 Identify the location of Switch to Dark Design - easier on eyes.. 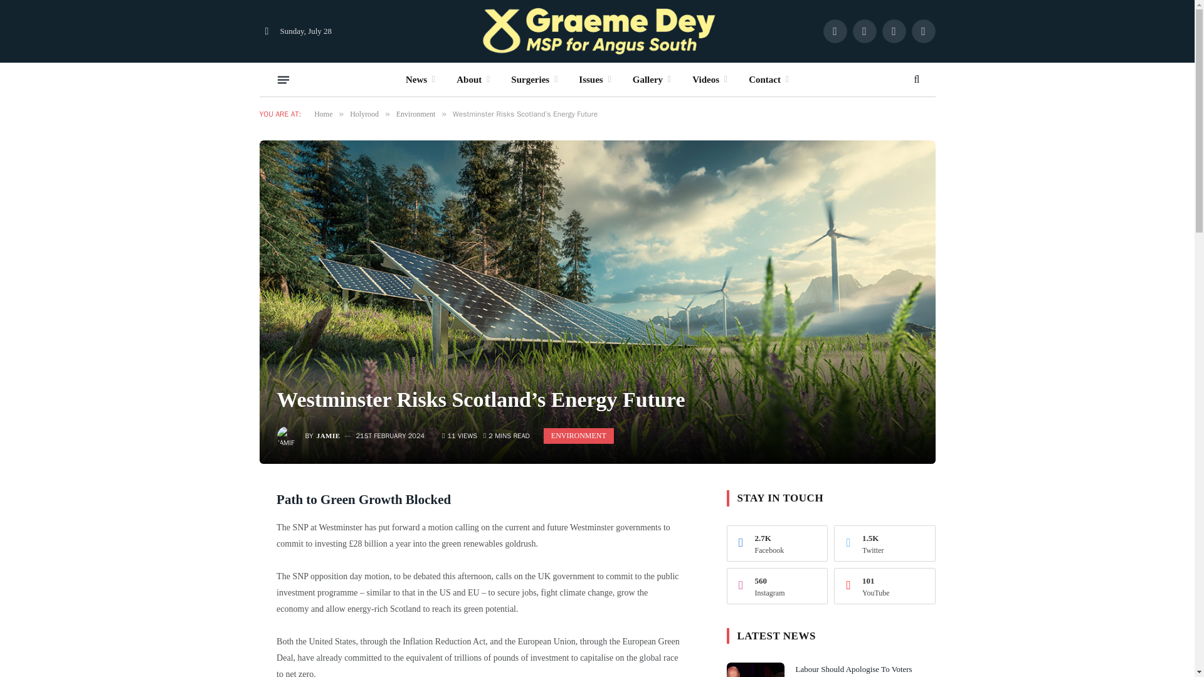
(267, 31).